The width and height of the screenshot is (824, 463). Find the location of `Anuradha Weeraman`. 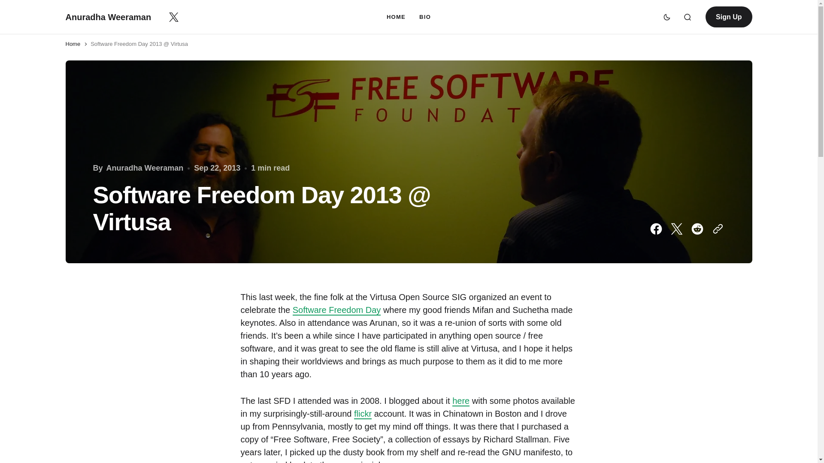

Anuradha Weeraman is located at coordinates (108, 17).